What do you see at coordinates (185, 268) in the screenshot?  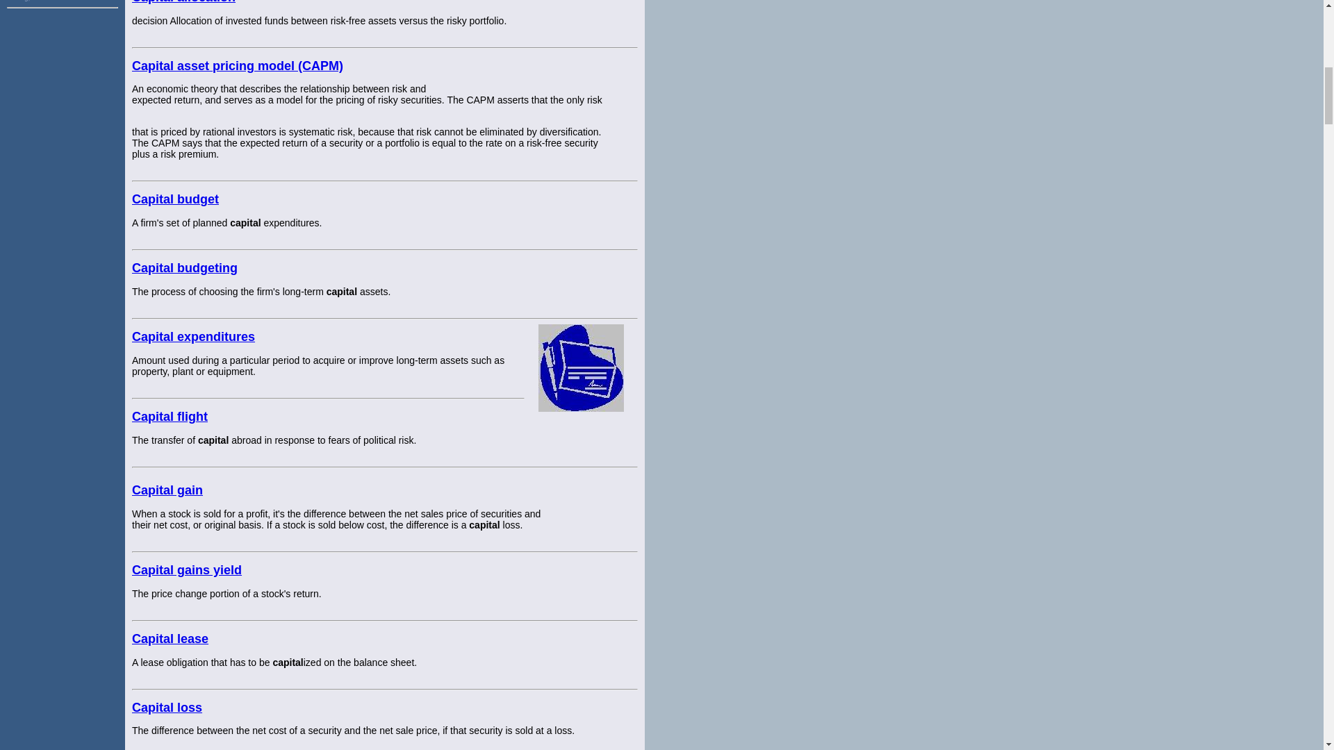 I see `Capital budgeting` at bounding box center [185, 268].